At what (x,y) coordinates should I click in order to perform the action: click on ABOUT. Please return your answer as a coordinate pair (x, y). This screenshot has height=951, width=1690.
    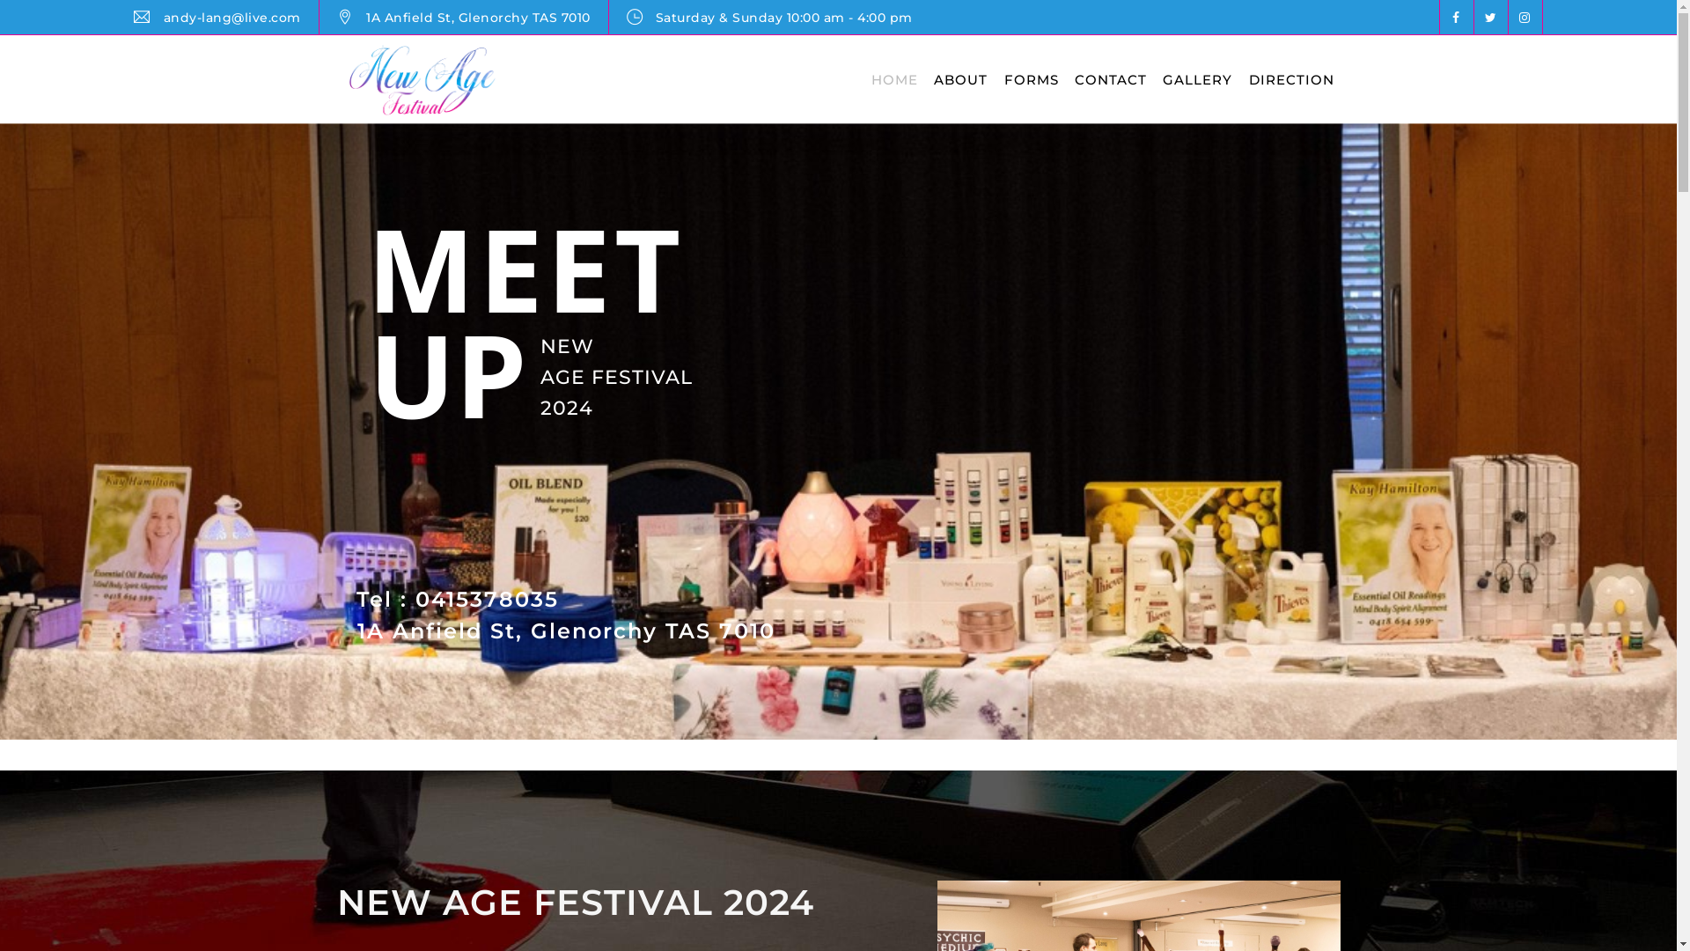
    Looking at the image, I should click on (961, 79).